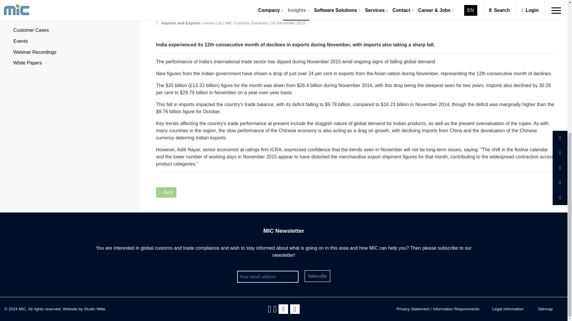 This screenshot has width=572, height=321. What do you see at coordinates (317, 276) in the screenshot?
I see `Subscribe` at bounding box center [317, 276].